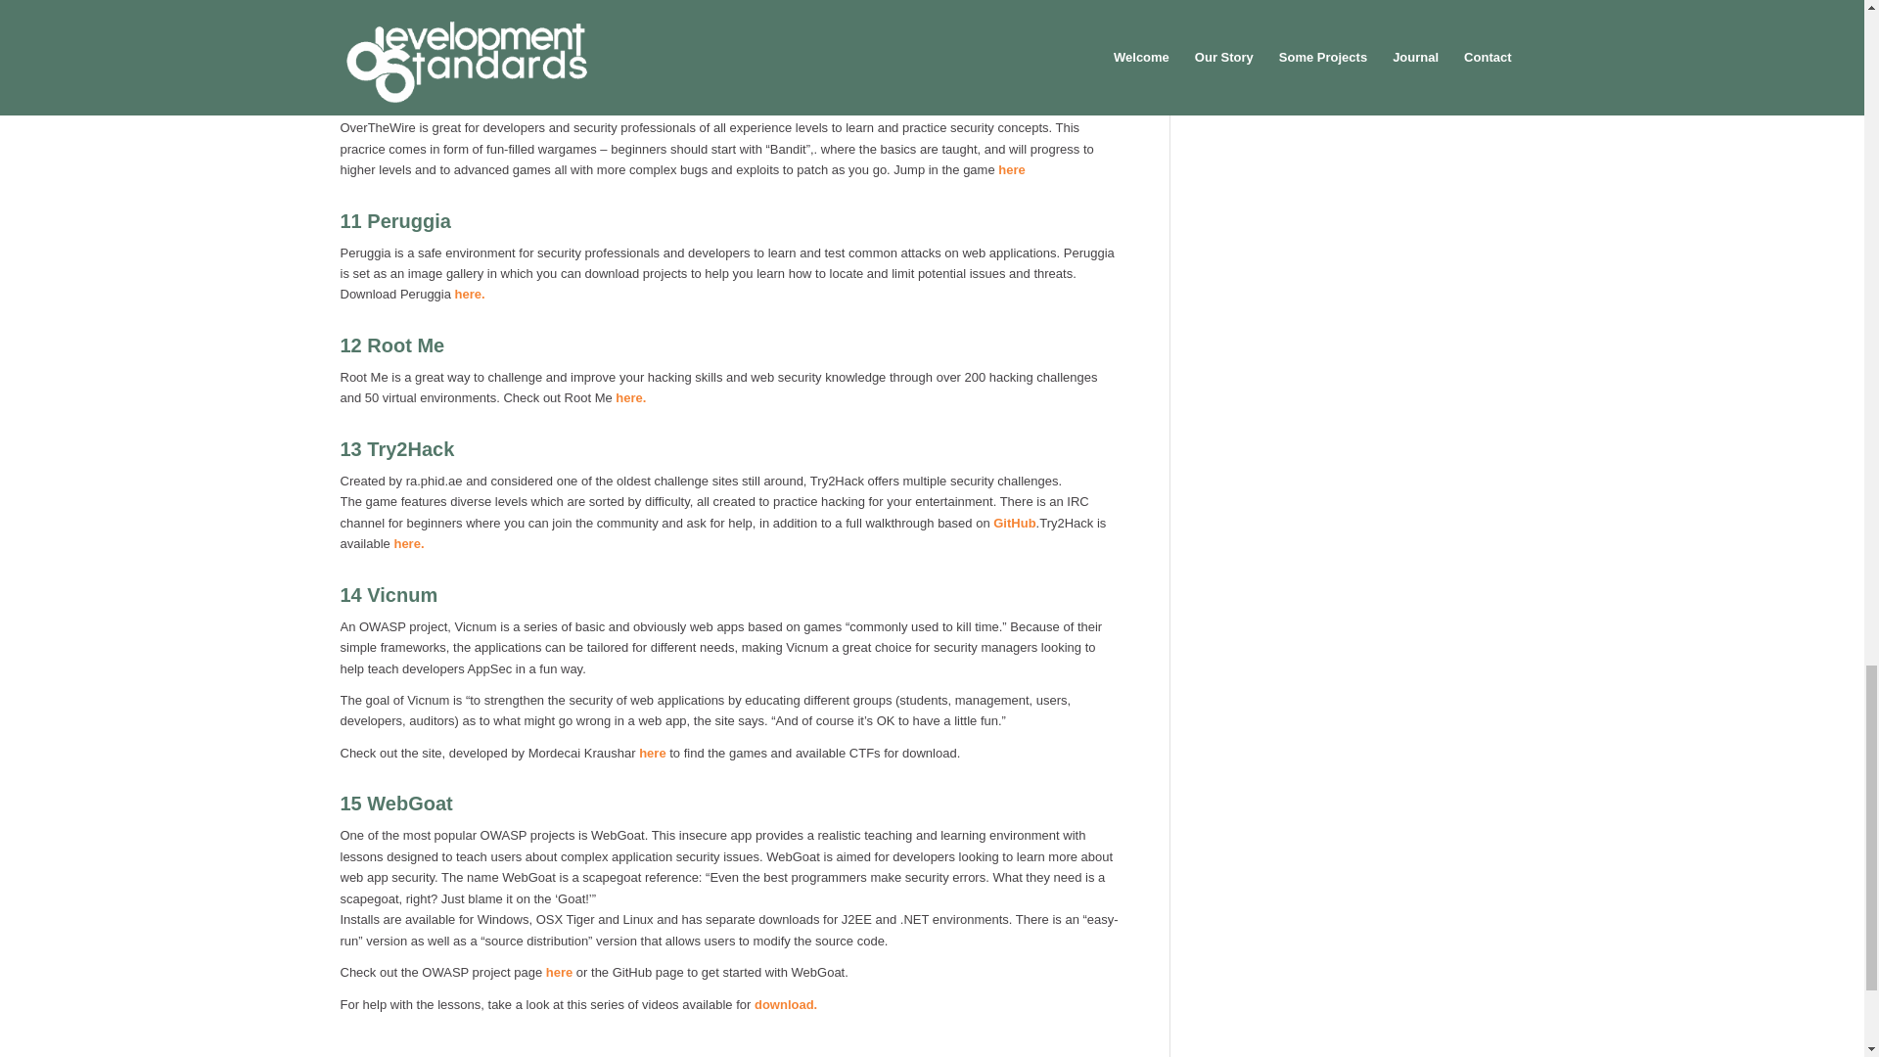 The width and height of the screenshot is (1879, 1057). I want to click on here., so click(468, 294).